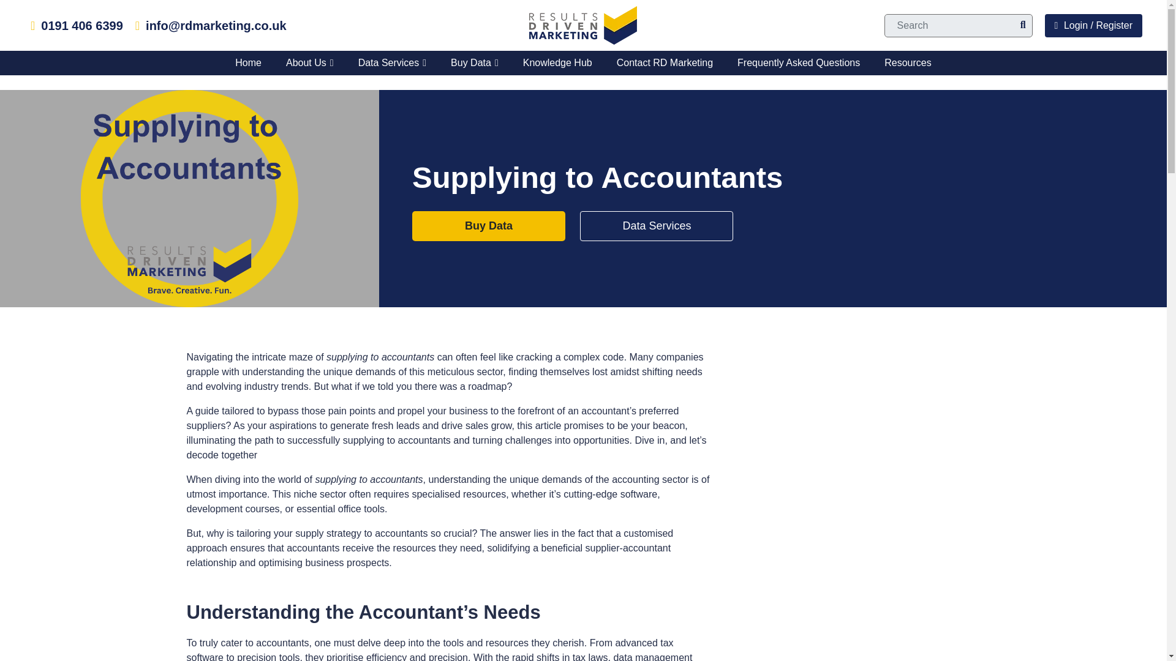 The width and height of the screenshot is (1176, 661). I want to click on Frequently Asked Questions, so click(799, 63).